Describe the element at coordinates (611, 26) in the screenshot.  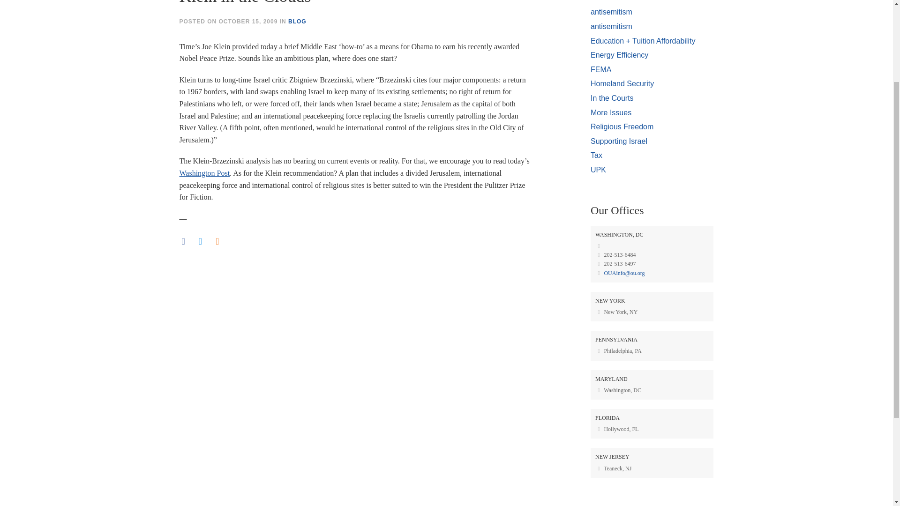
I see `antisemitism` at that location.